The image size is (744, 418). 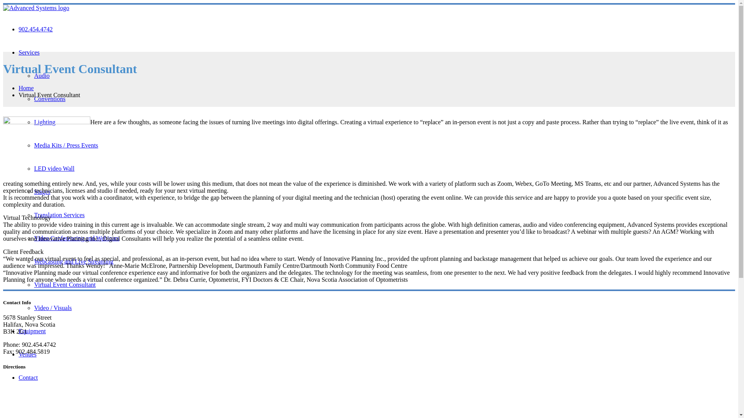 I want to click on Home, so click(x=26, y=88).